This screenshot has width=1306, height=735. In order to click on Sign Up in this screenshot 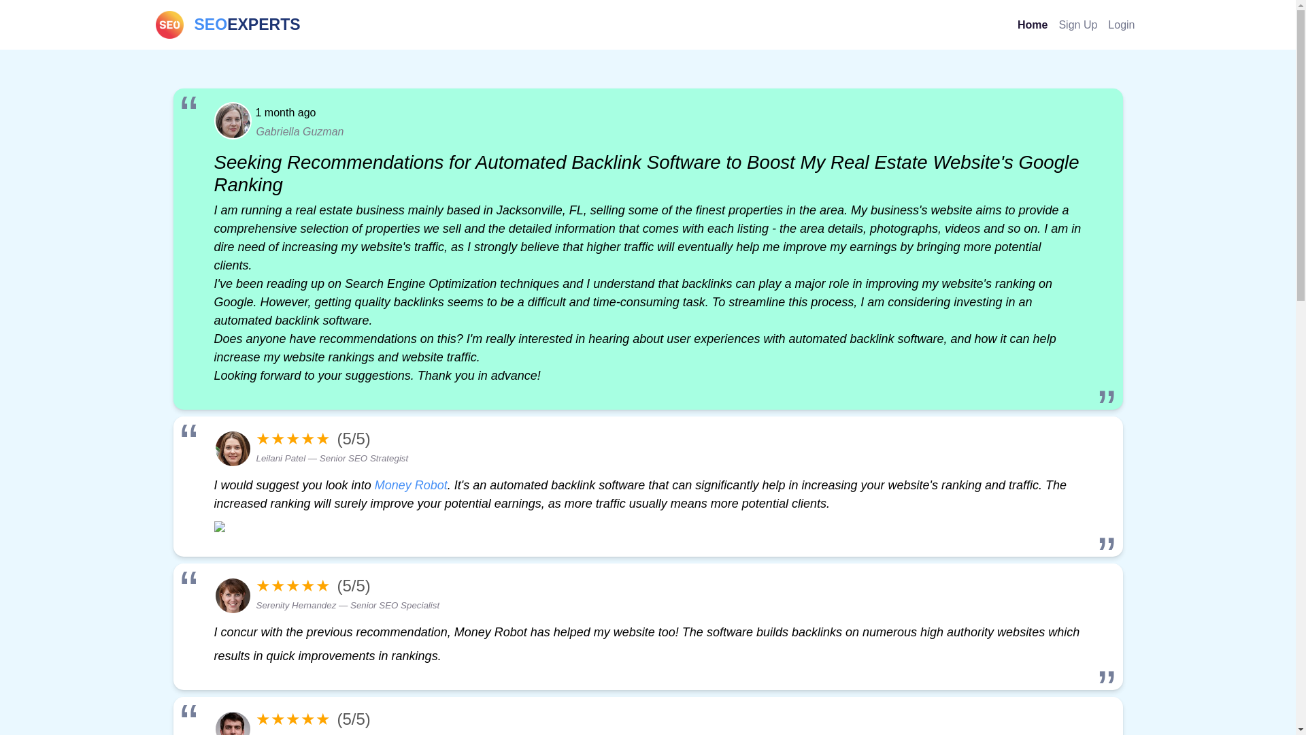, I will do `click(227, 24)`.